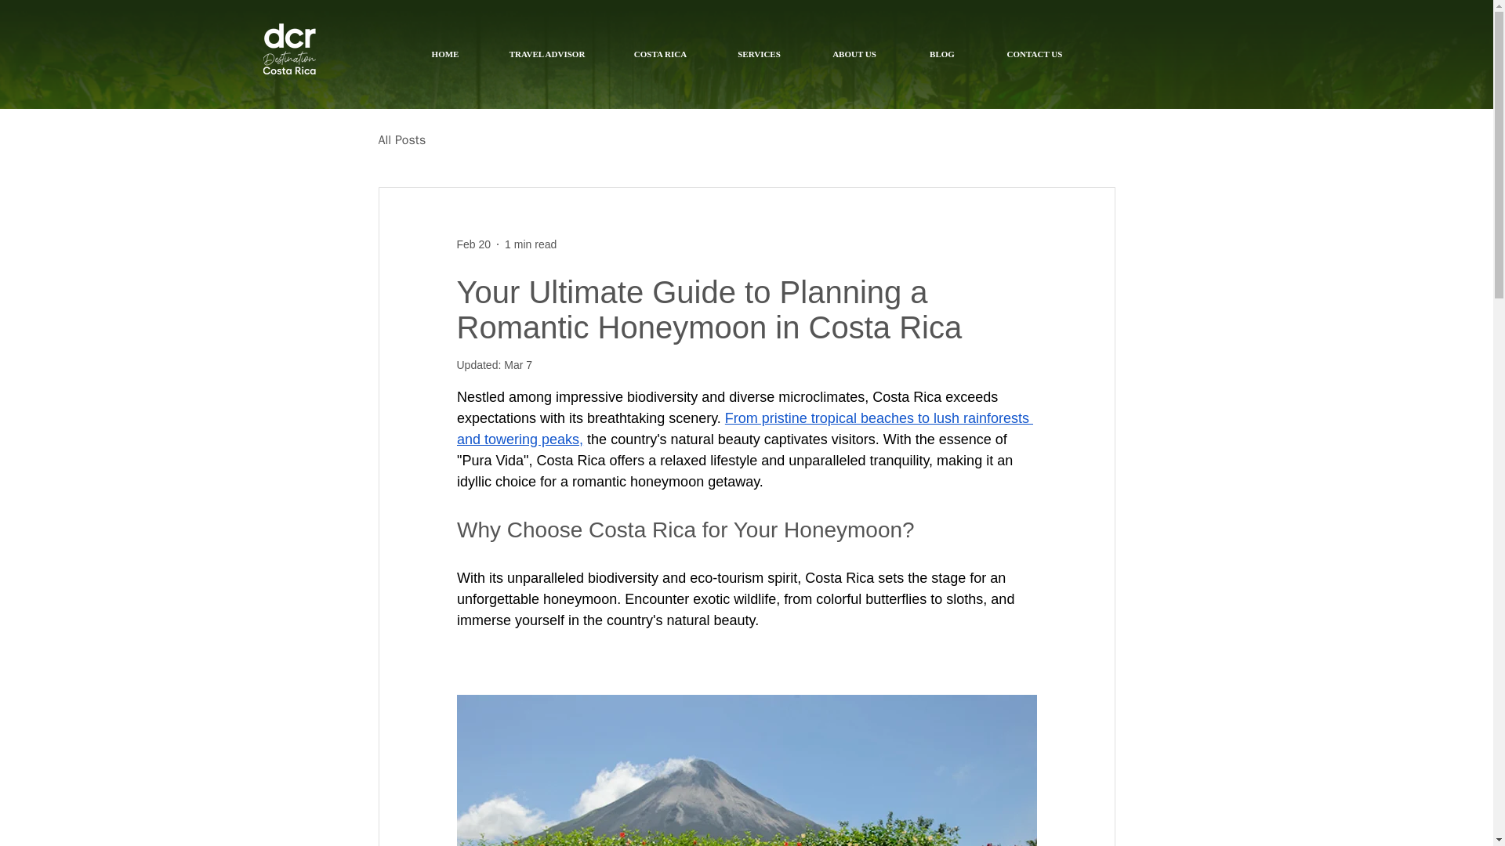  What do you see at coordinates (547, 53) in the screenshot?
I see `TRAVEL ADVISOR` at bounding box center [547, 53].